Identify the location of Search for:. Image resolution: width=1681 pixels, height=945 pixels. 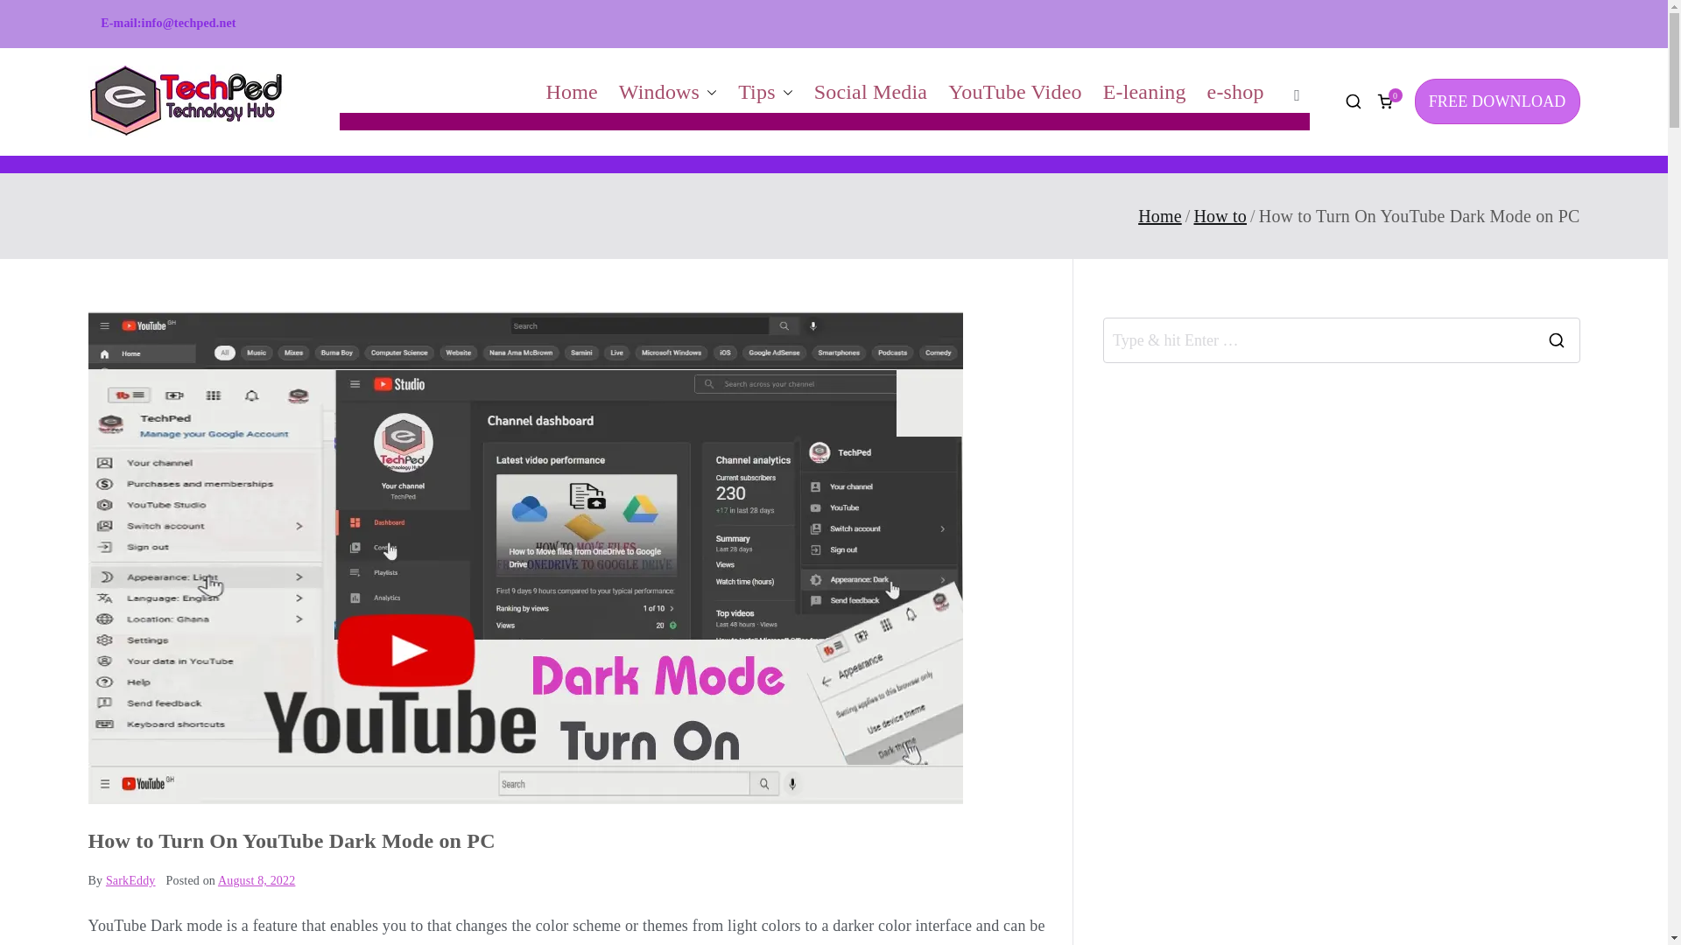
(1319, 339).